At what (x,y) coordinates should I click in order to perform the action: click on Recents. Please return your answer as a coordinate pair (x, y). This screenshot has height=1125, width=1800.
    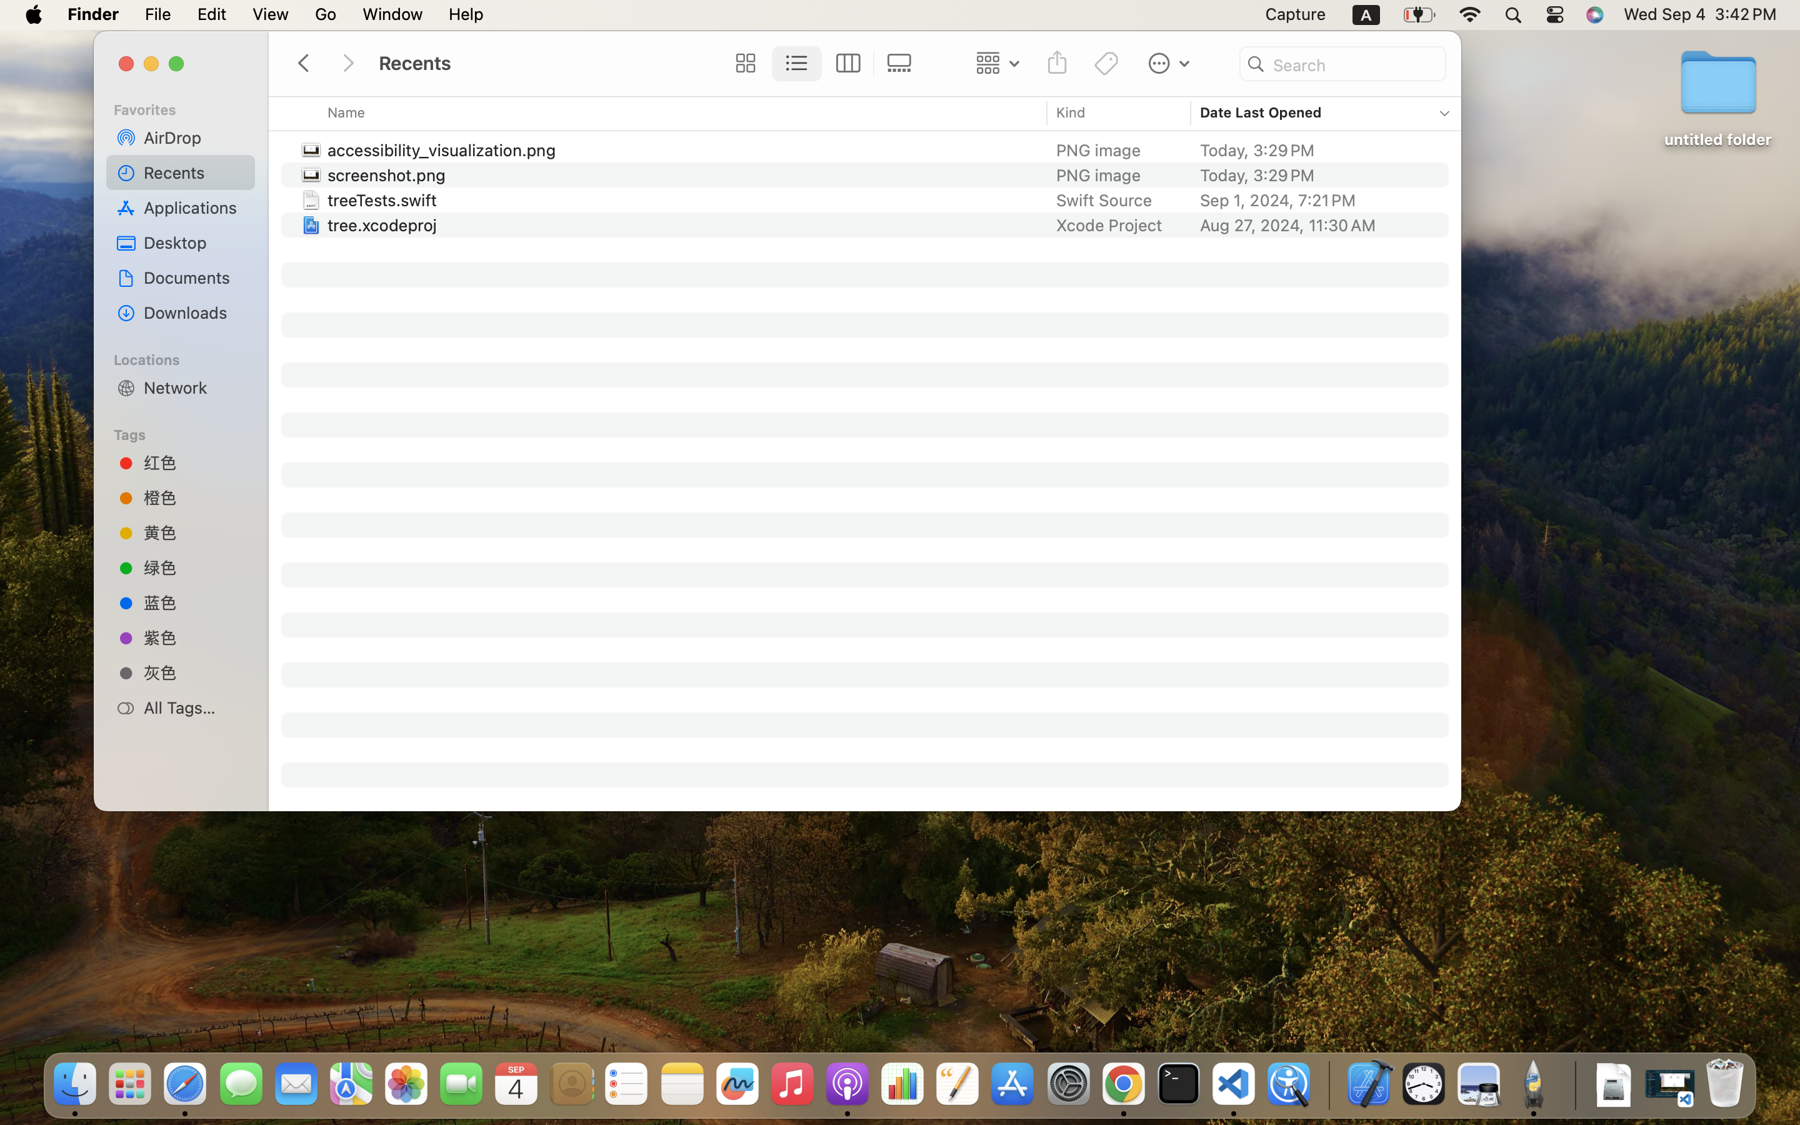
    Looking at the image, I should click on (194, 172).